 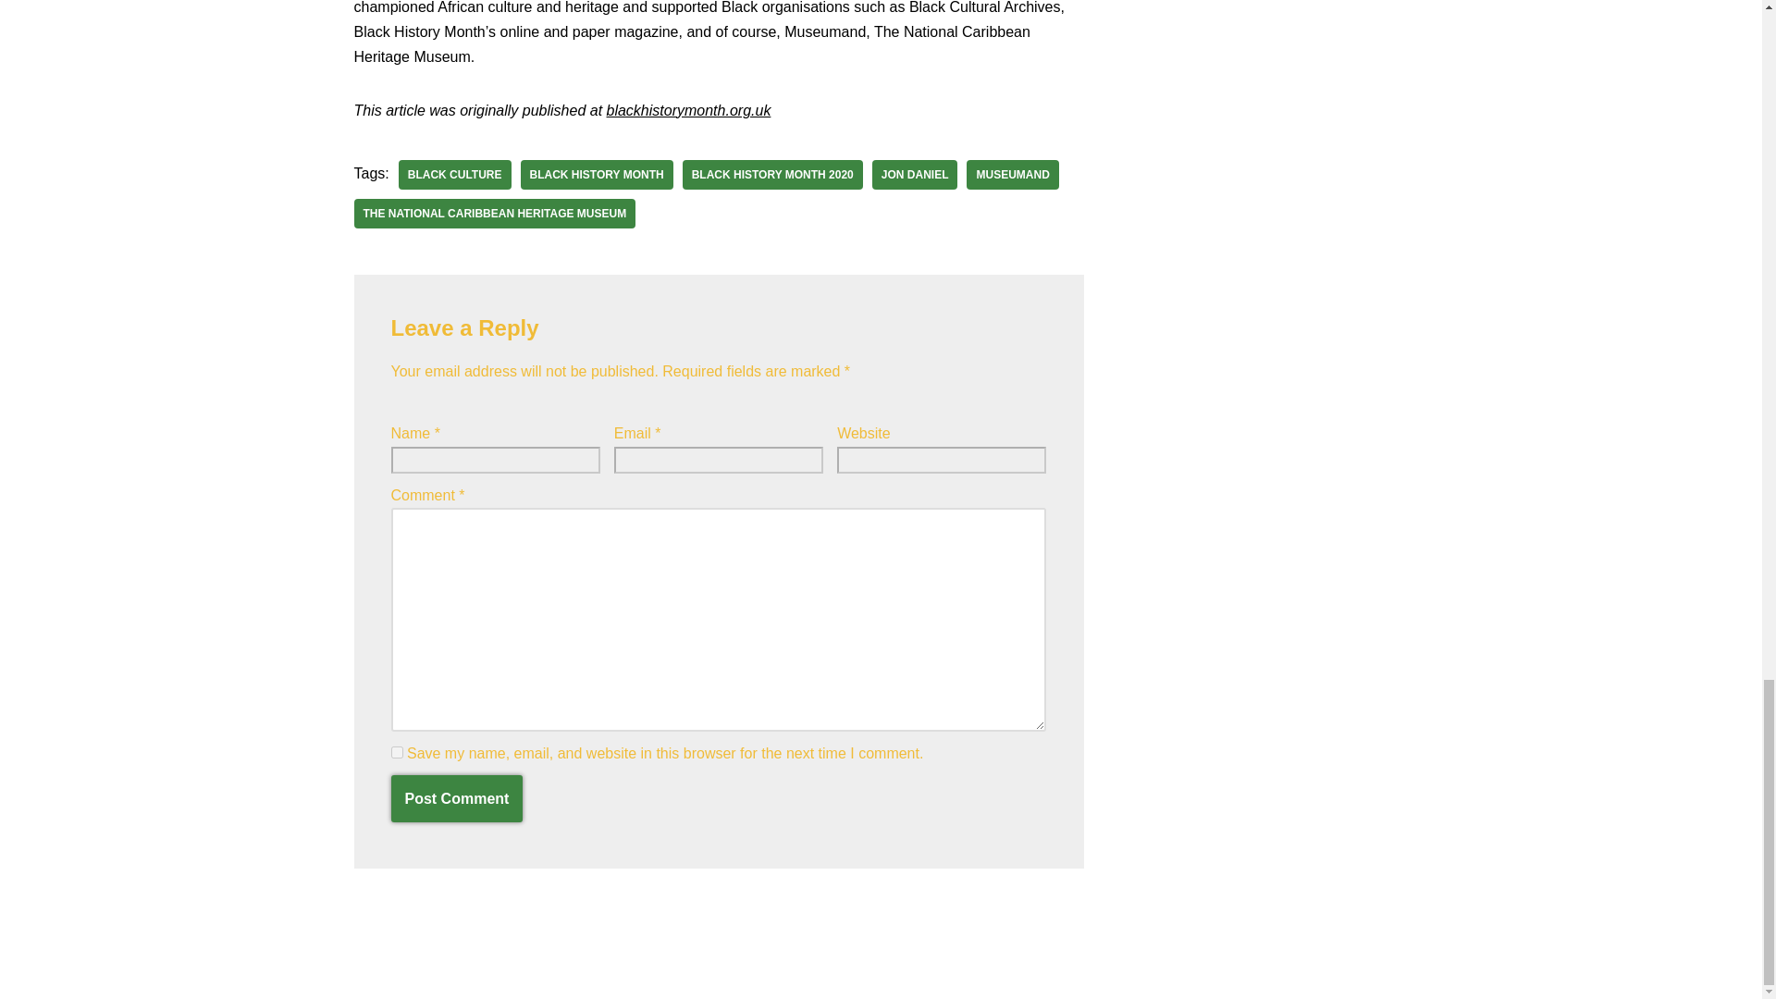 What do you see at coordinates (772, 174) in the screenshot?
I see `Black History Month 2020` at bounding box center [772, 174].